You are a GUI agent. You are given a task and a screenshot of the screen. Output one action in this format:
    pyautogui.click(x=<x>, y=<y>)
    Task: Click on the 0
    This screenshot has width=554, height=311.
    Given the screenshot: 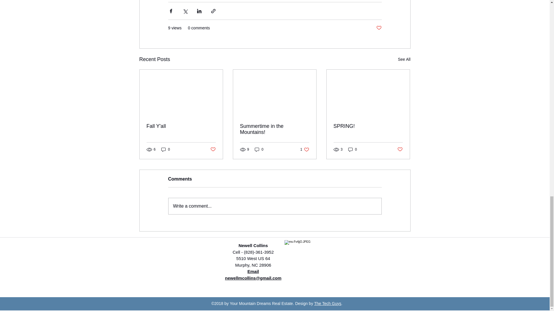 What is the action you would take?
    pyautogui.click(x=379, y=28)
    